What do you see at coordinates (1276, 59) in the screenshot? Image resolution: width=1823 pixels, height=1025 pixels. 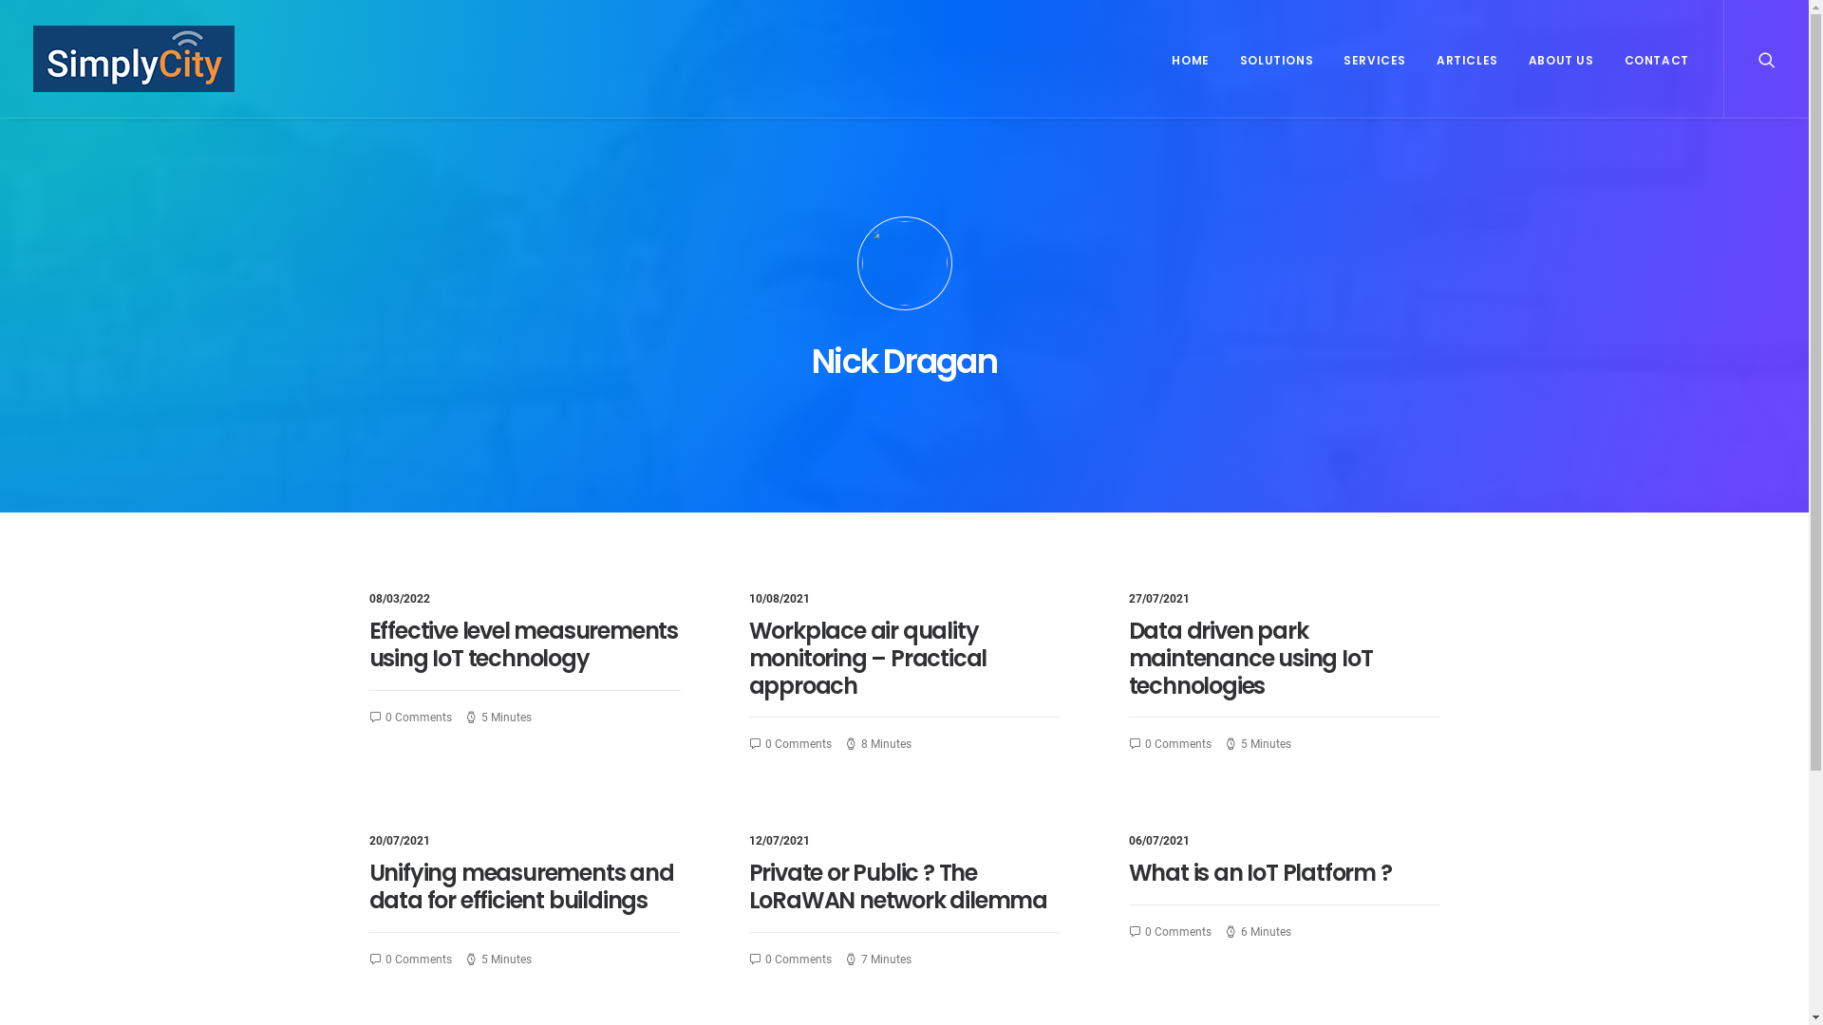 I see `SOLUTIONS` at bounding box center [1276, 59].